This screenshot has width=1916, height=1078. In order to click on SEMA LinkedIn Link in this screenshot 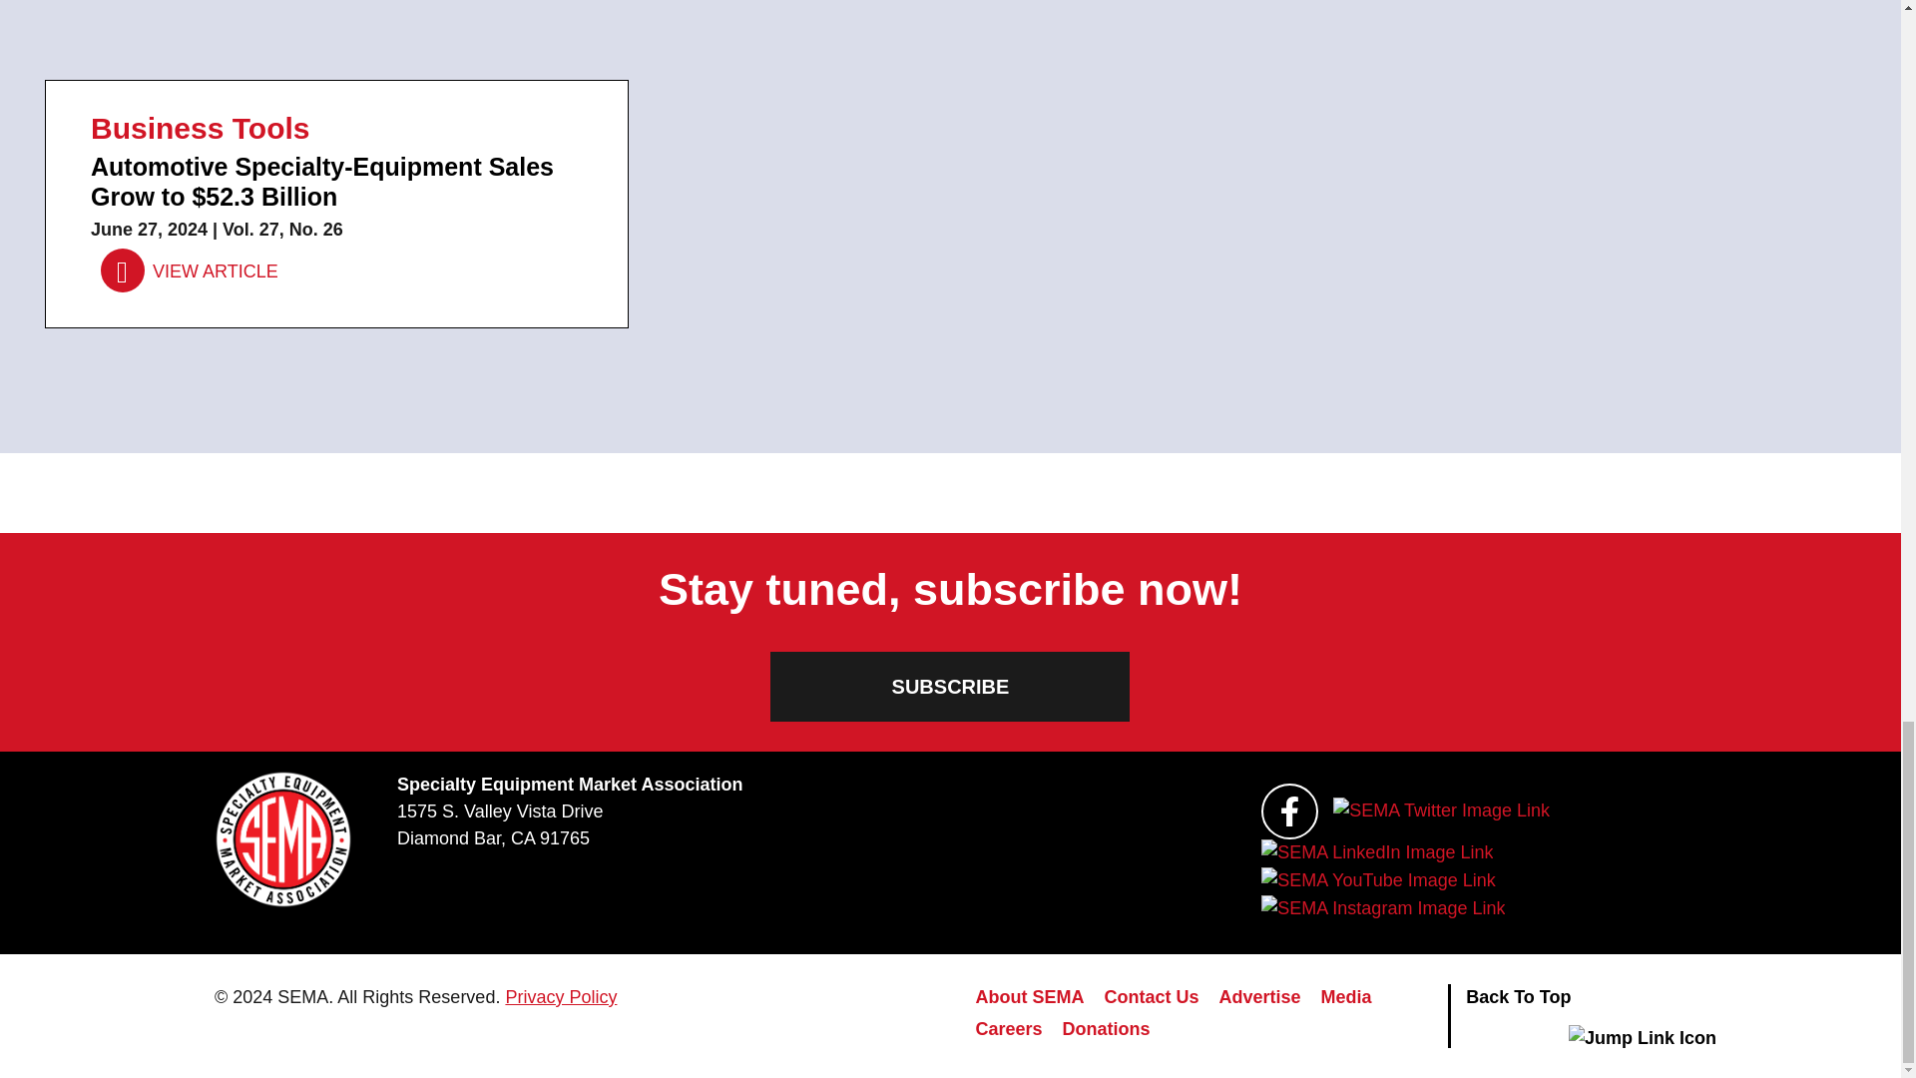, I will do `click(1376, 853)`.